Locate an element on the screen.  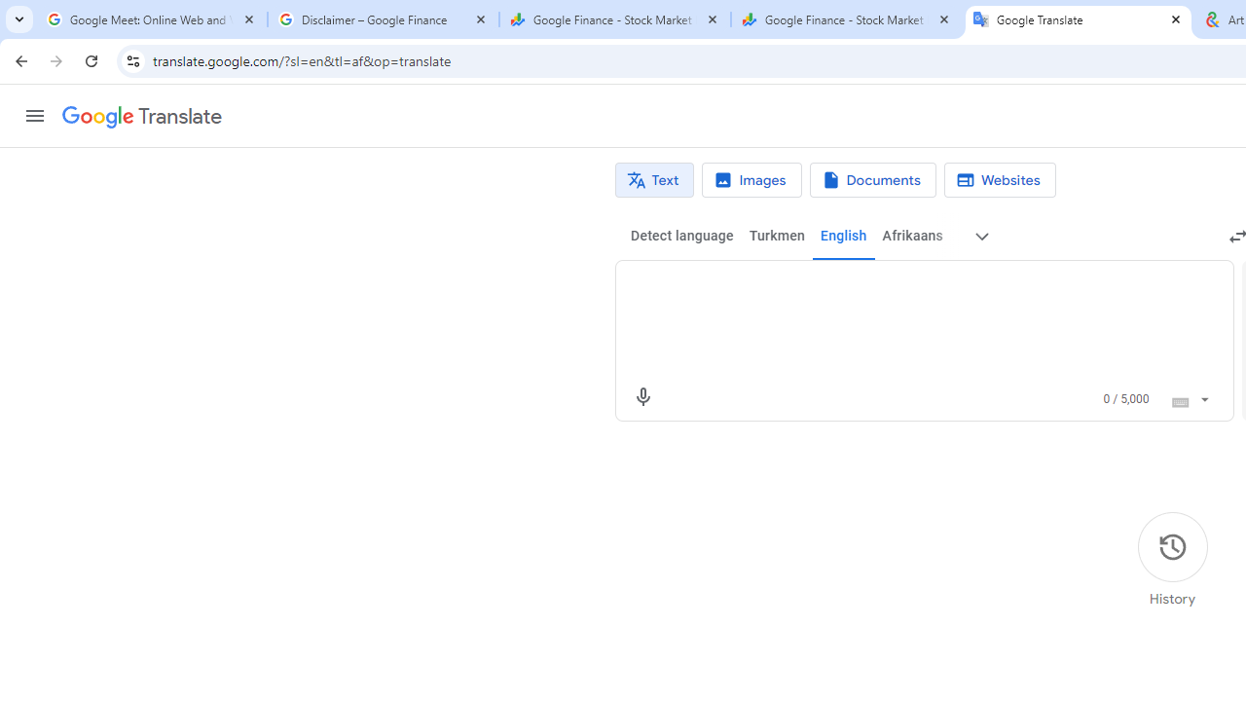
Text translation is located at coordinates (654, 180).